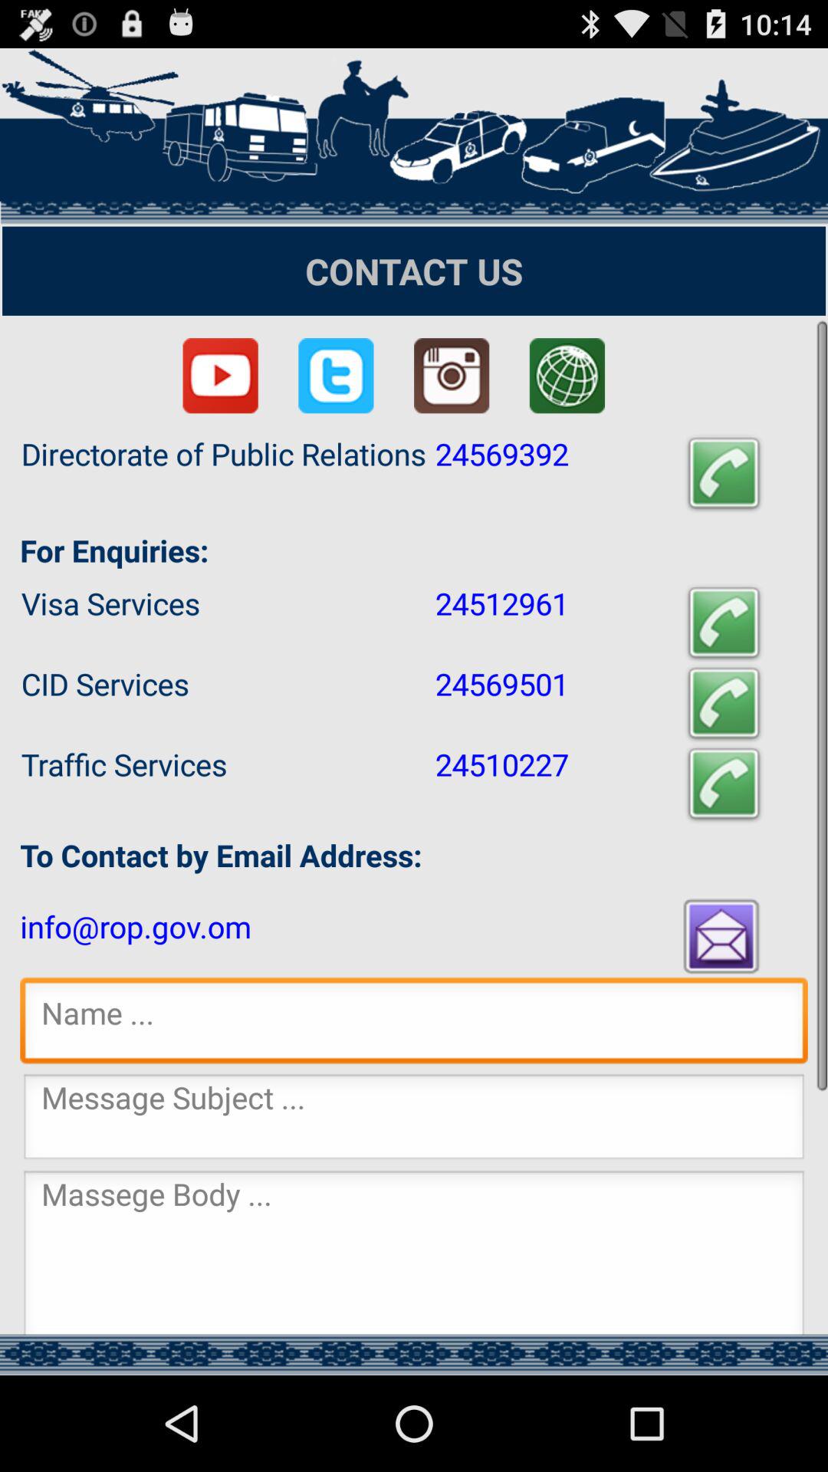 The image size is (828, 1472). What do you see at coordinates (724, 784) in the screenshot?
I see `choose the item to the right of the 24510227` at bounding box center [724, 784].